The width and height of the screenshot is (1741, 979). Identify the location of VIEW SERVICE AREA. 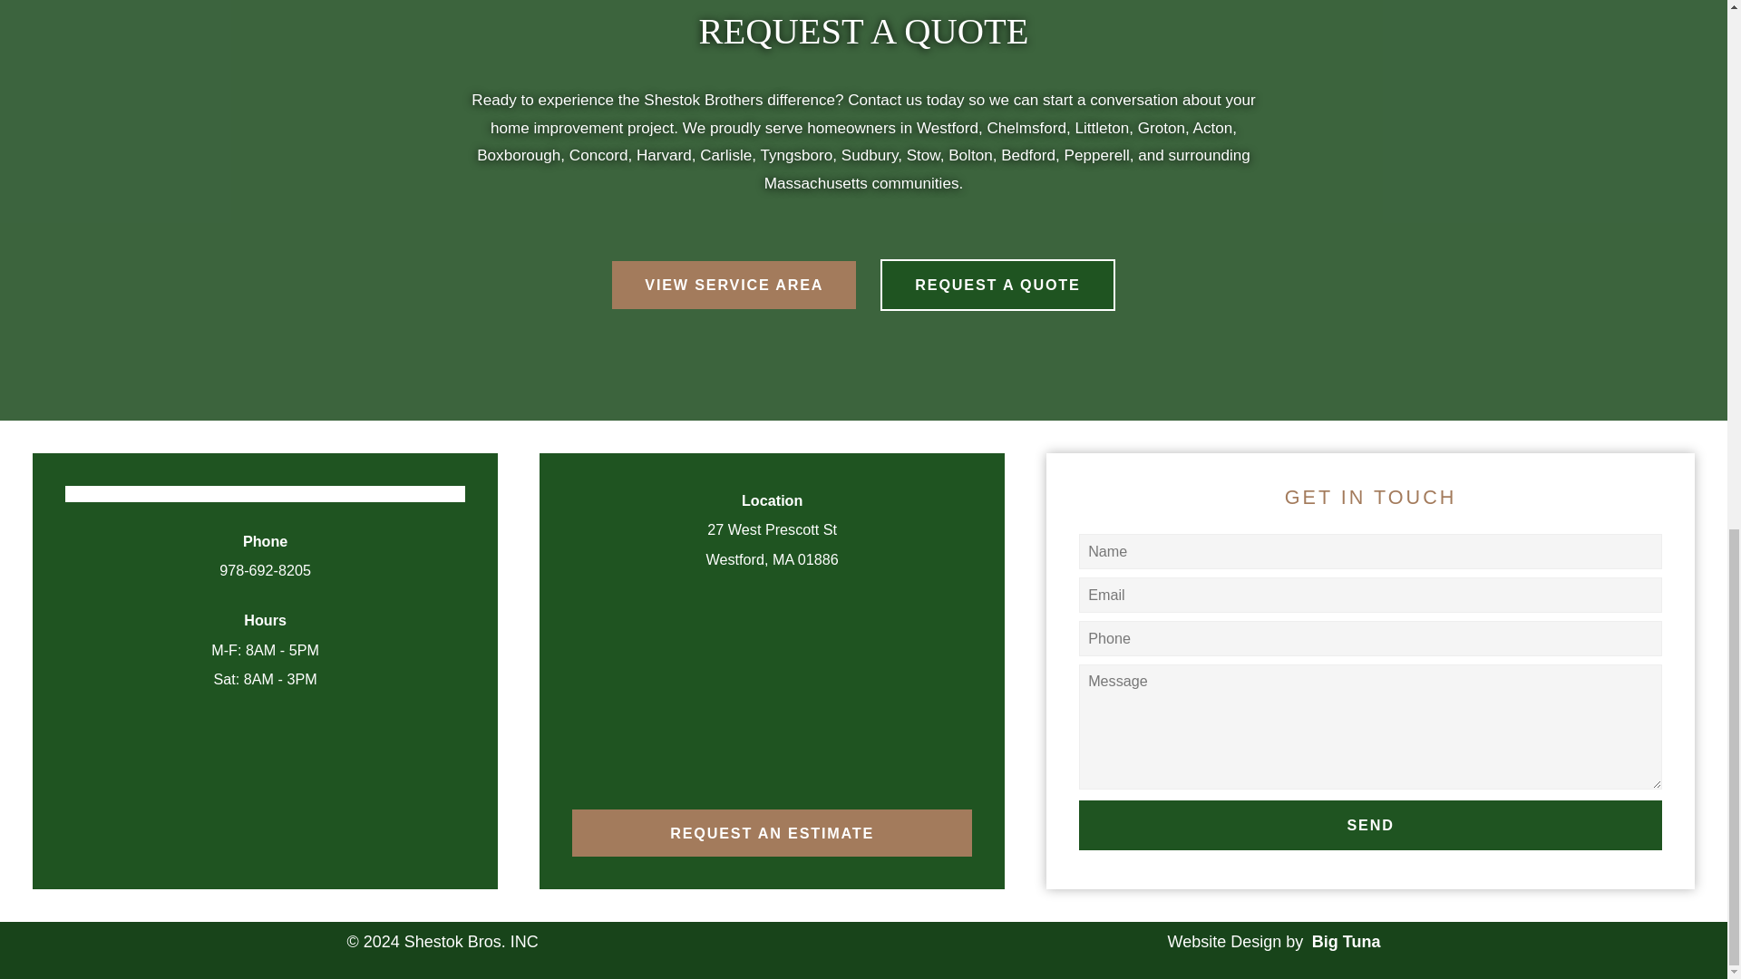
(734, 285).